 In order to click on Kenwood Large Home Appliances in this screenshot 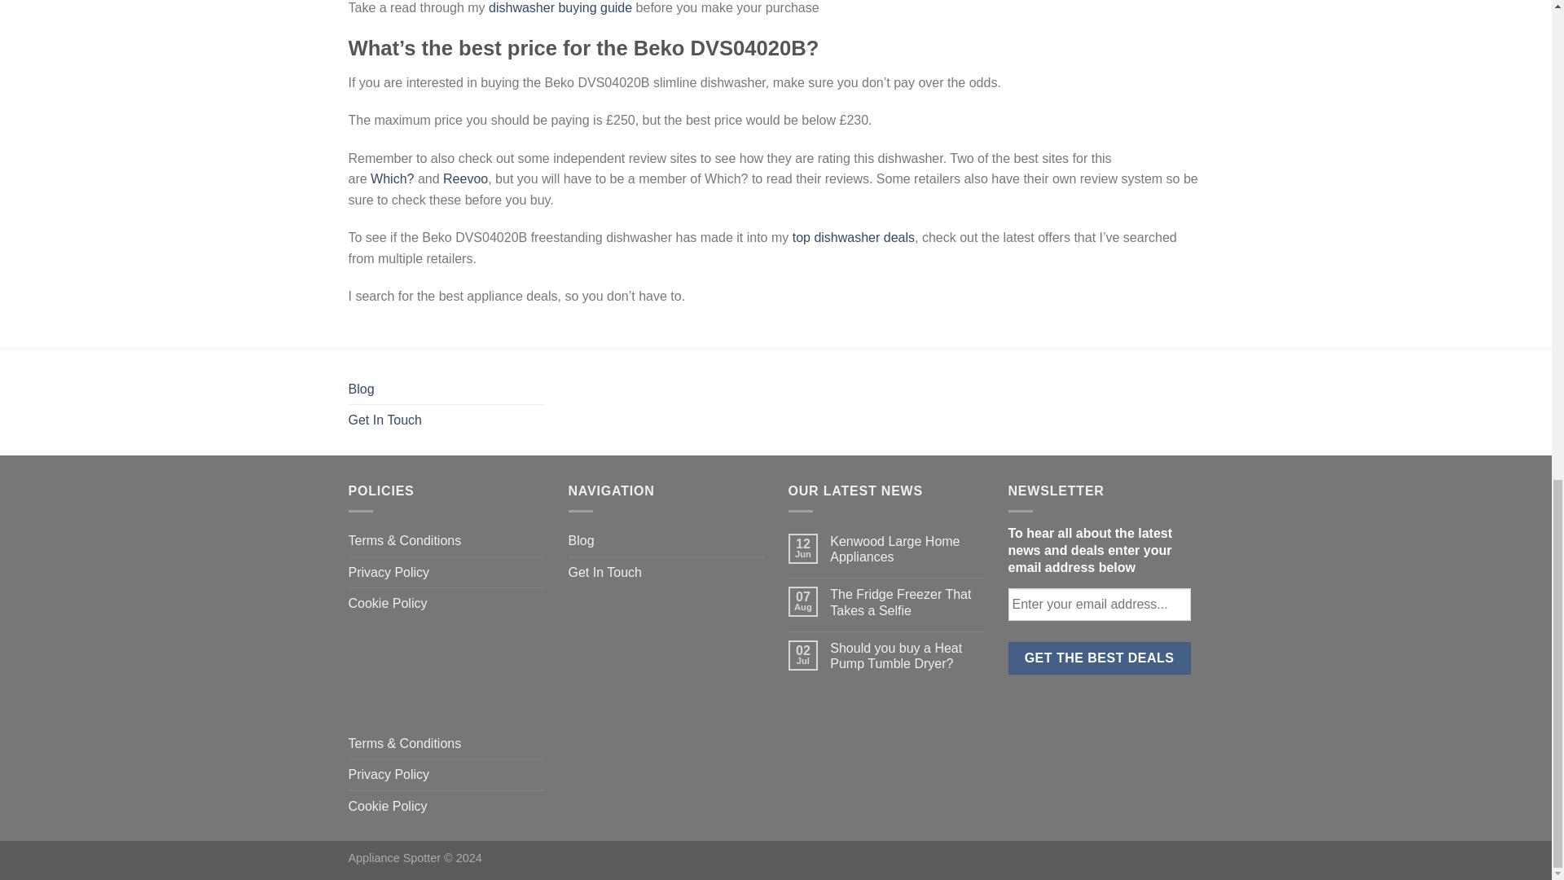, I will do `click(907, 549)`.